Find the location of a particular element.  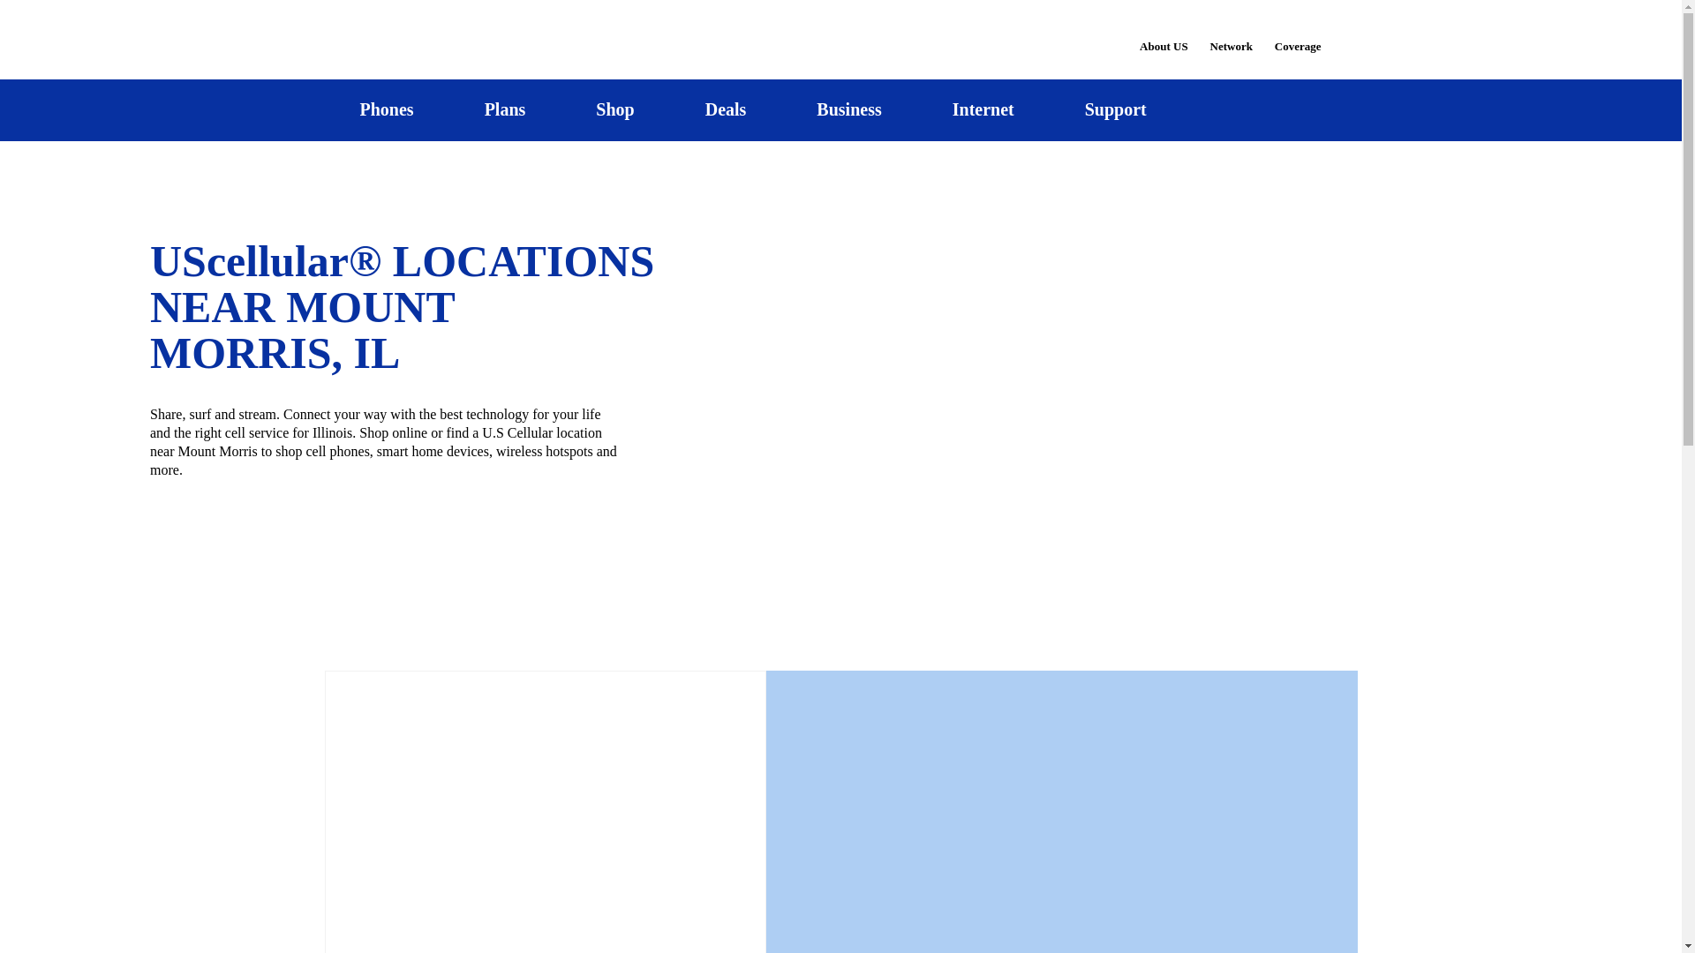

About US is located at coordinates (1164, 35).